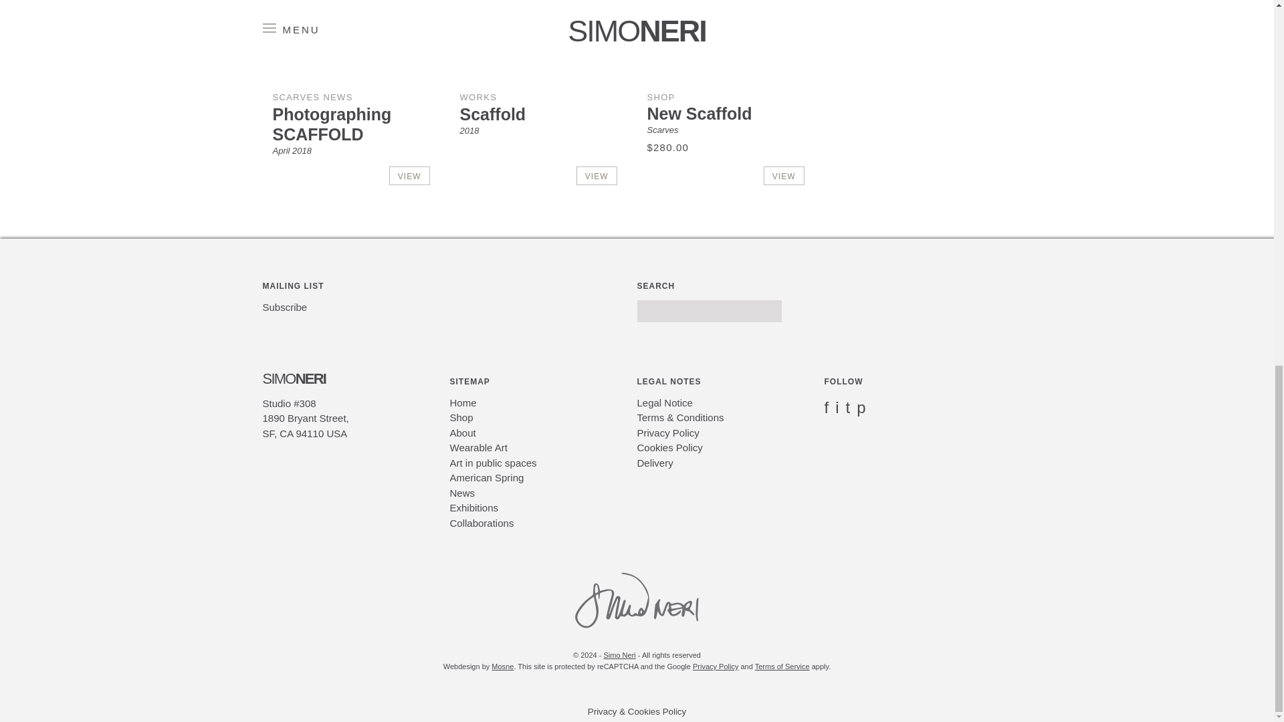  I want to click on Privacy Policy, so click(667, 433).